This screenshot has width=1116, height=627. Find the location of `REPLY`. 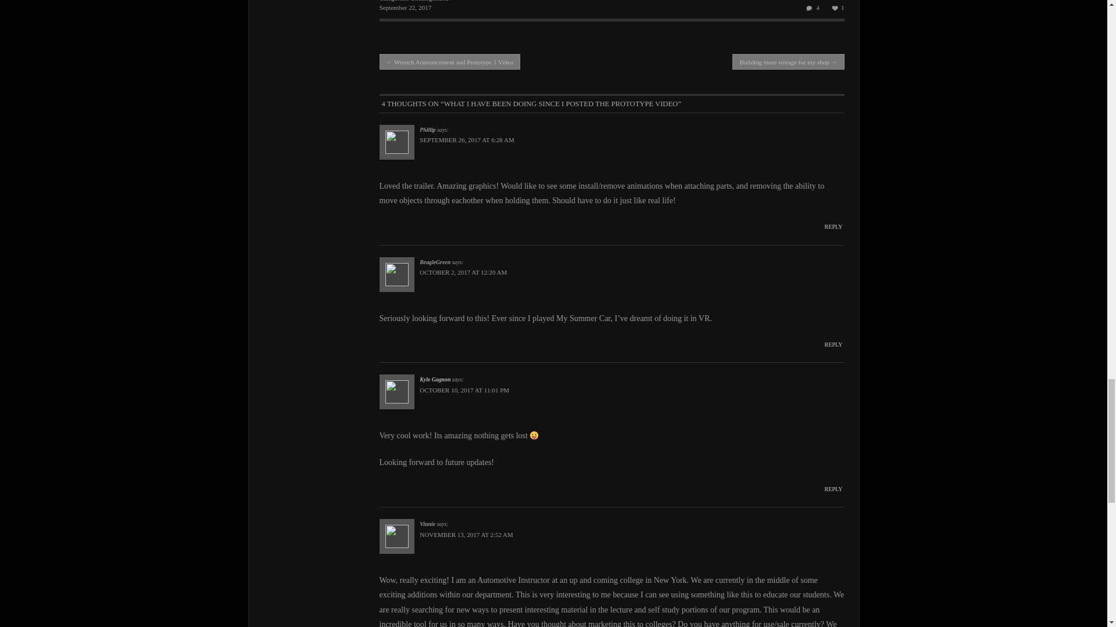

REPLY is located at coordinates (834, 489).